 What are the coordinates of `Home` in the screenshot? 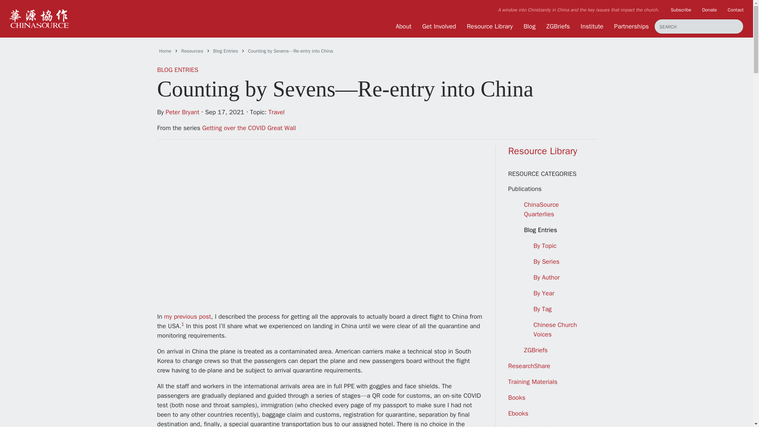 It's located at (165, 51).